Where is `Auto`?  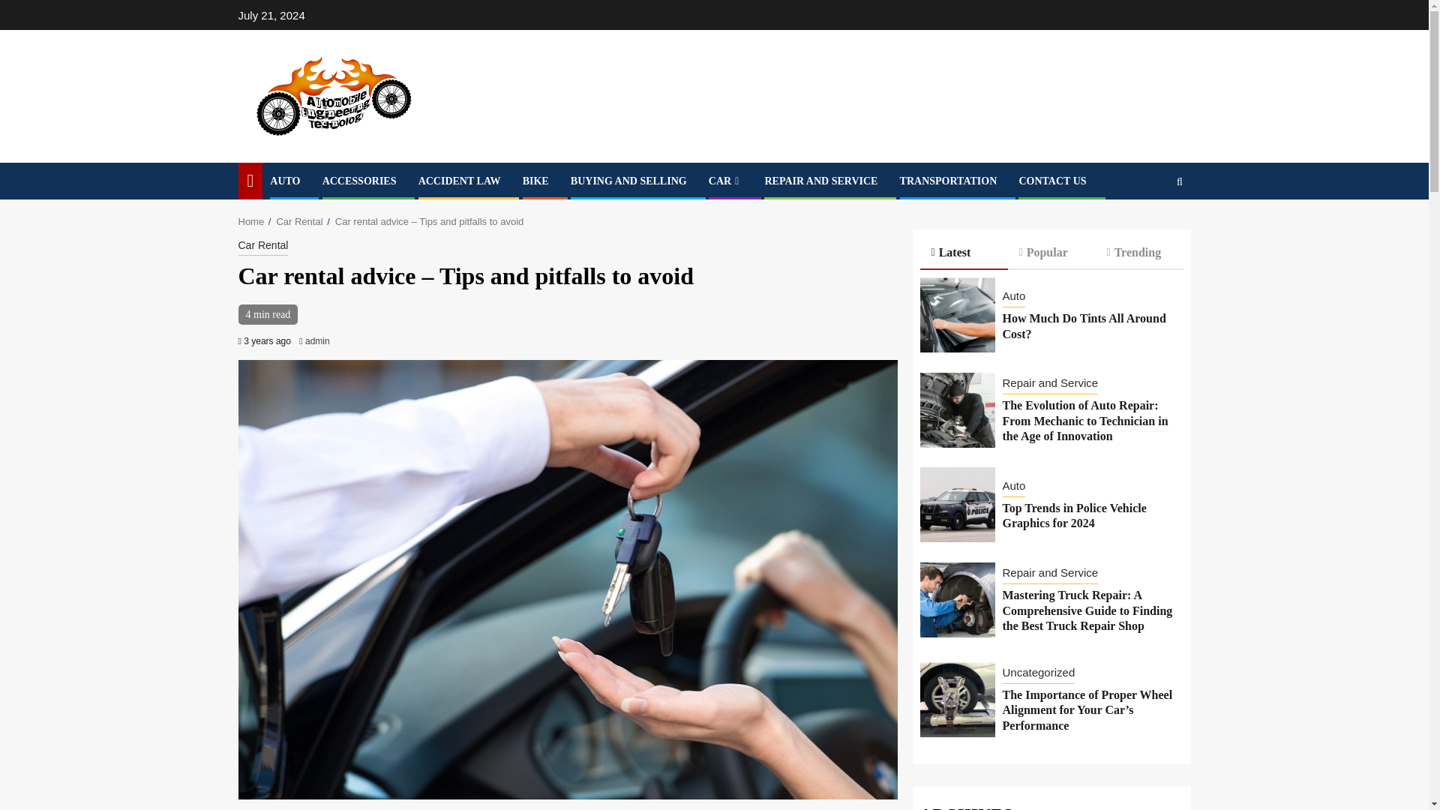
Auto is located at coordinates (1014, 298).